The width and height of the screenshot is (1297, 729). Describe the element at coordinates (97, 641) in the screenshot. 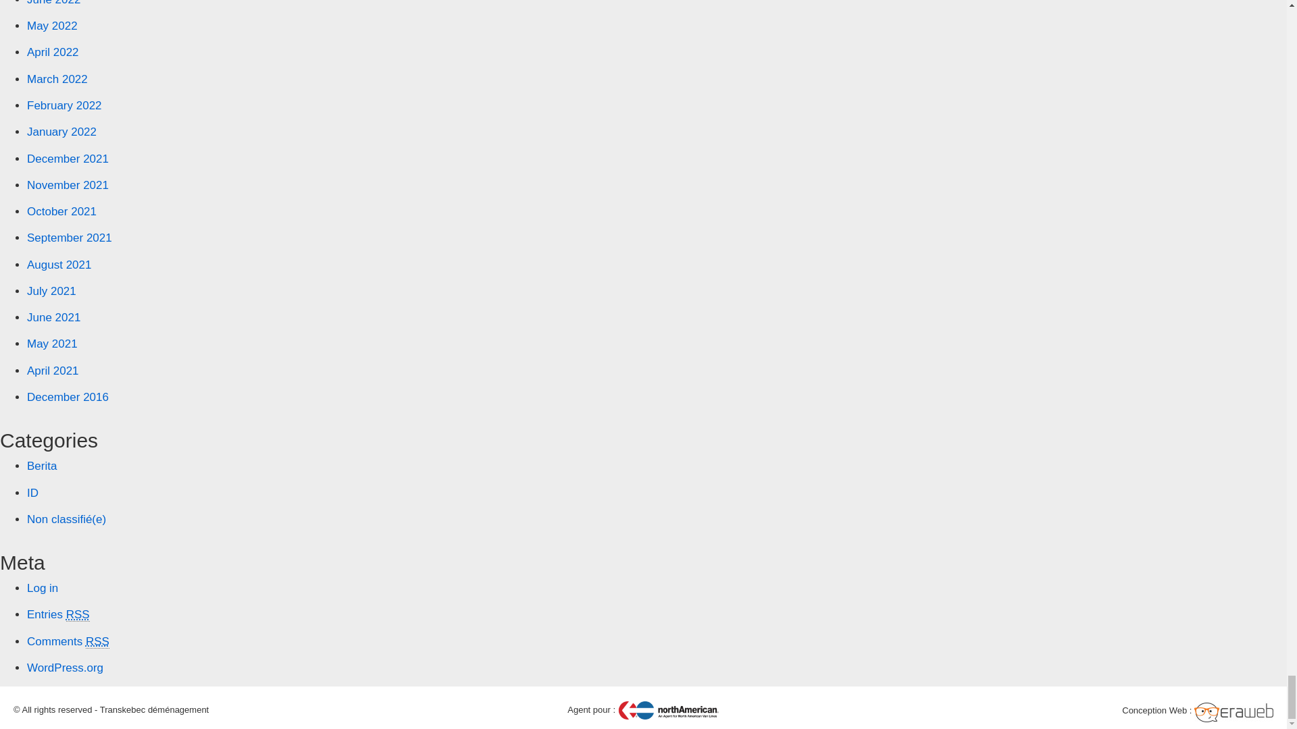

I see `Really Simple Syndication` at that location.